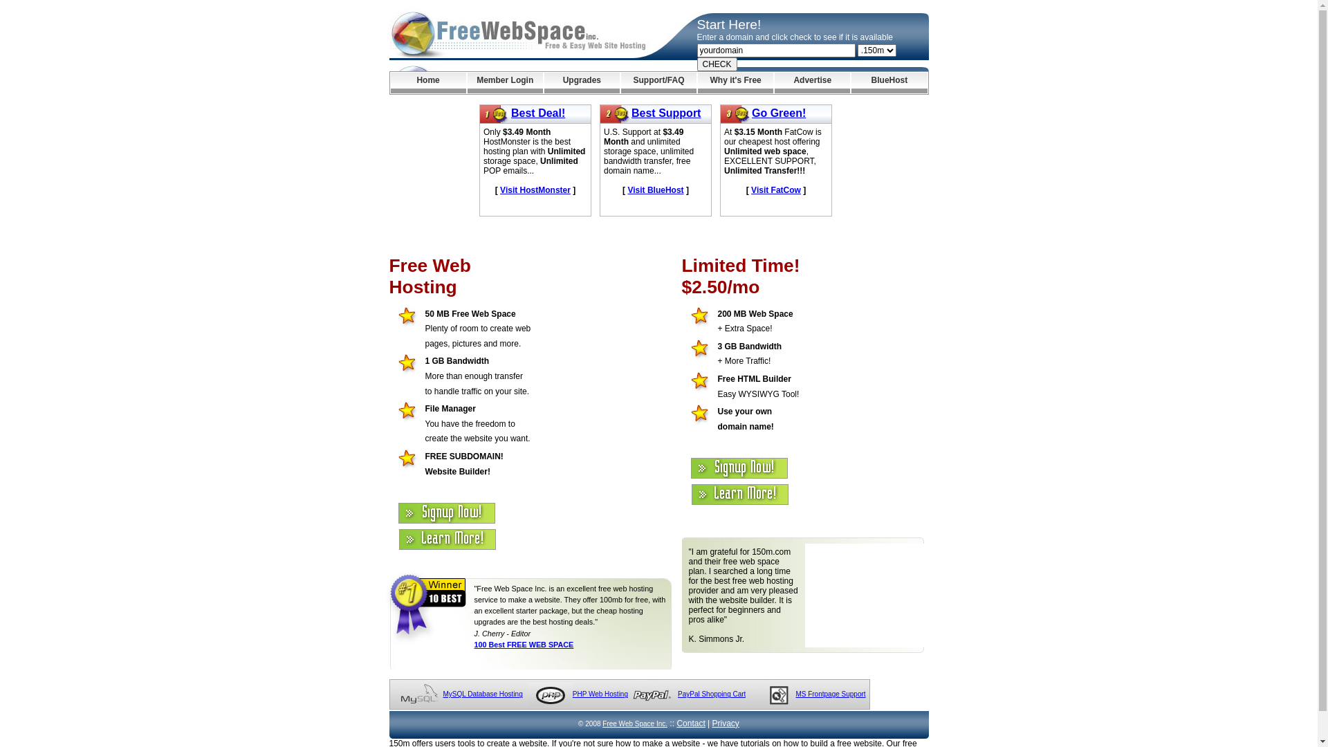 The height and width of the screenshot is (747, 1328). What do you see at coordinates (600, 694) in the screenshot?
I see `PHP Web Hosting` at bounding box center [600, 694].